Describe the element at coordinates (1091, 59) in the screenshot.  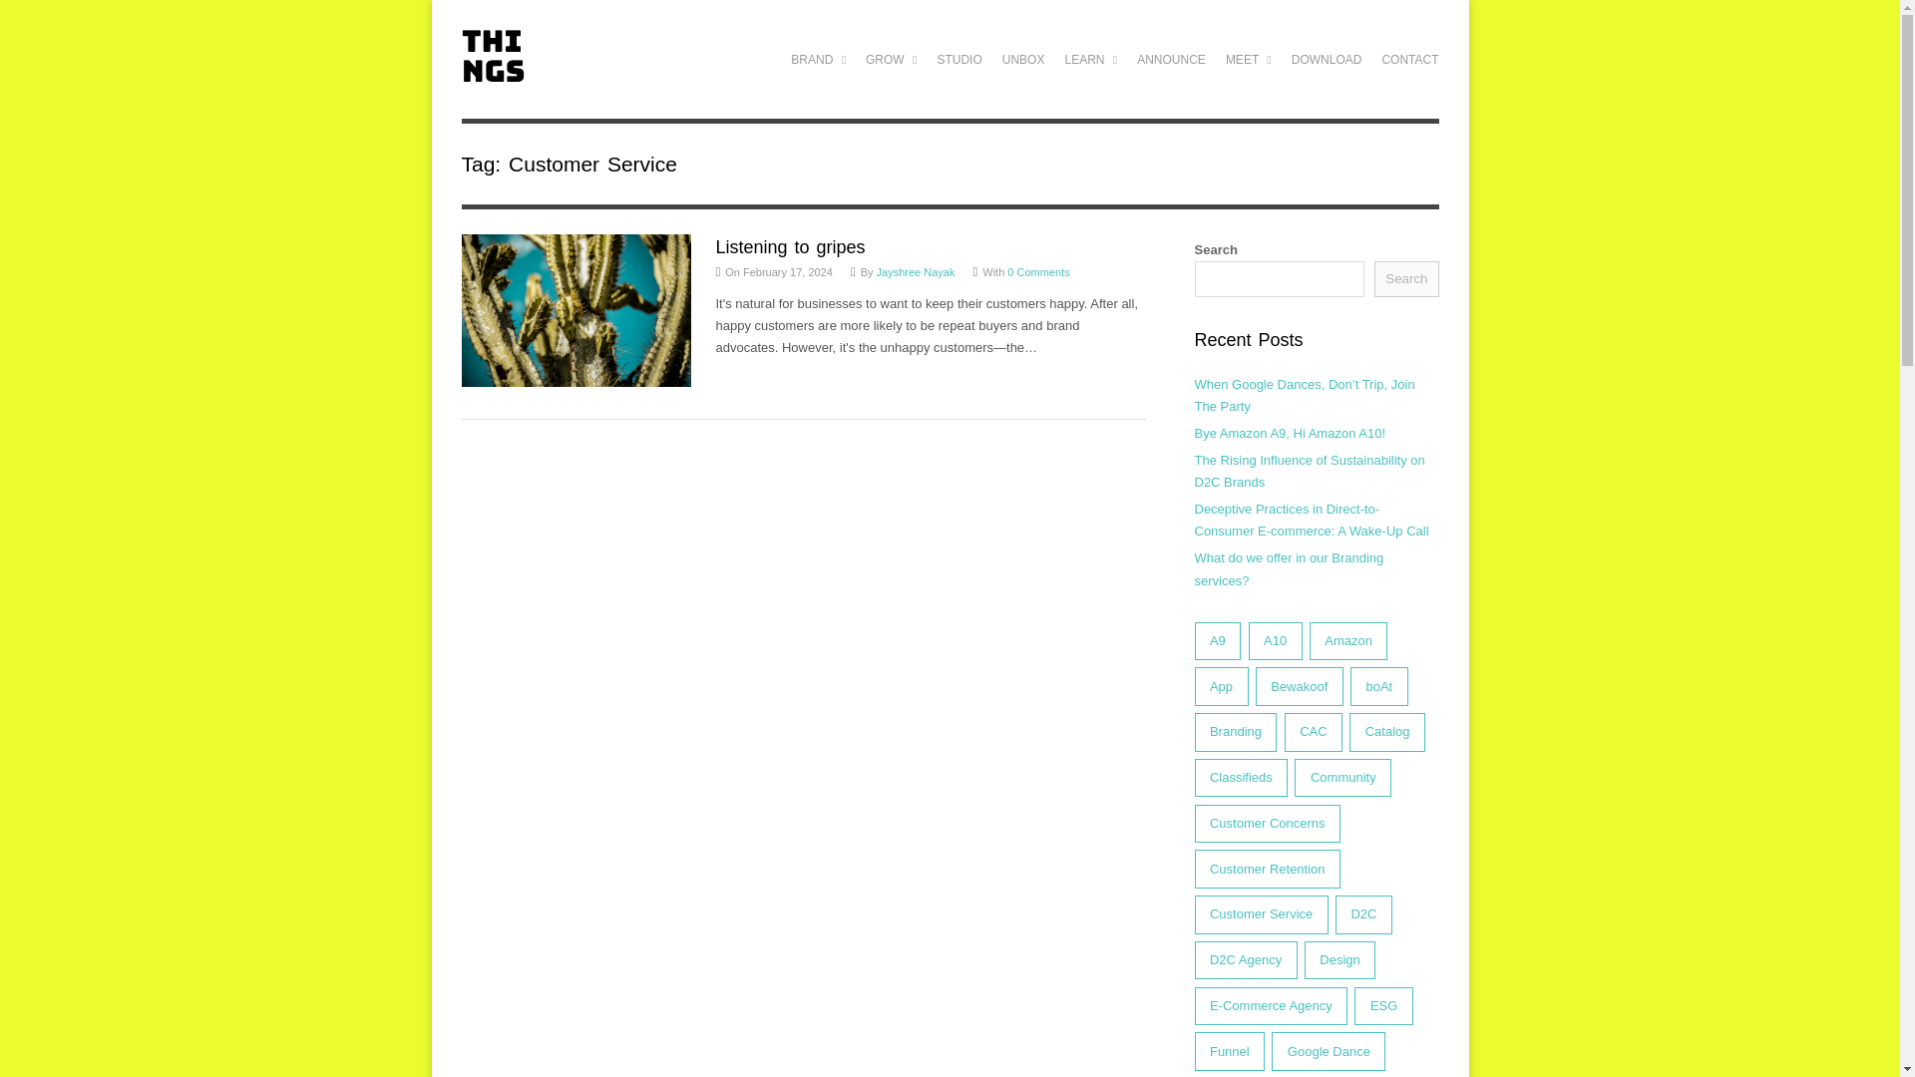
I see `LEARN` at that location.